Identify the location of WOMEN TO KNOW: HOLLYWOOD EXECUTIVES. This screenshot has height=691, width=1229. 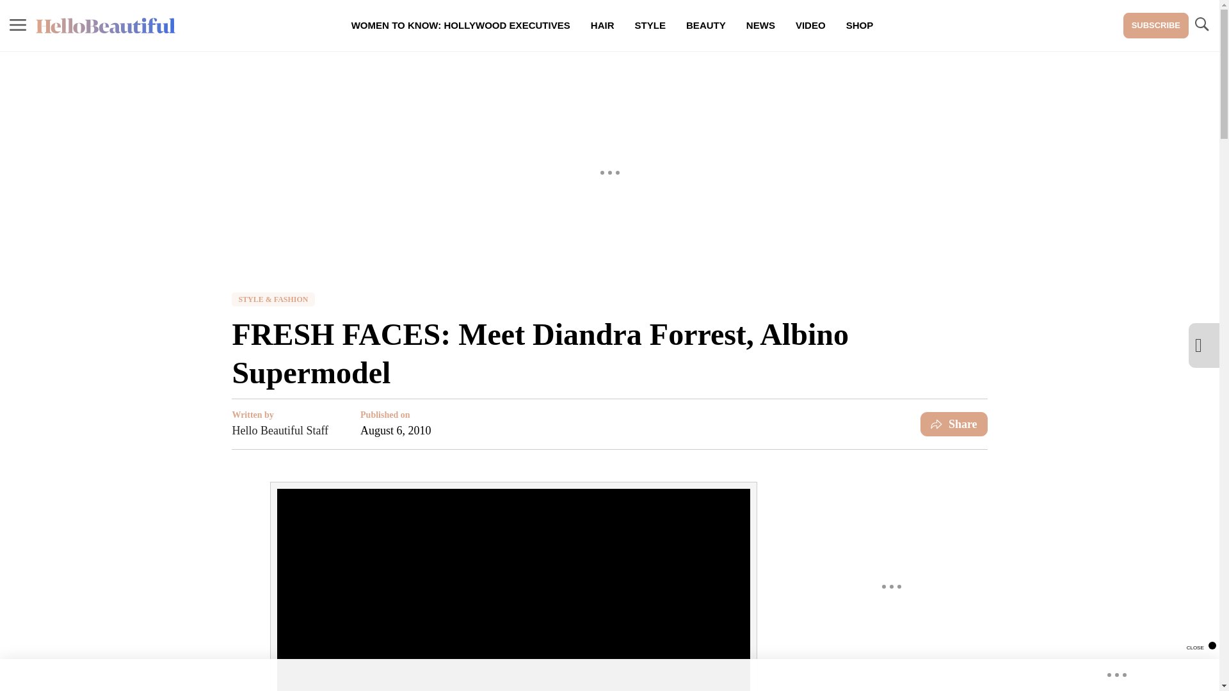
(461, 26).